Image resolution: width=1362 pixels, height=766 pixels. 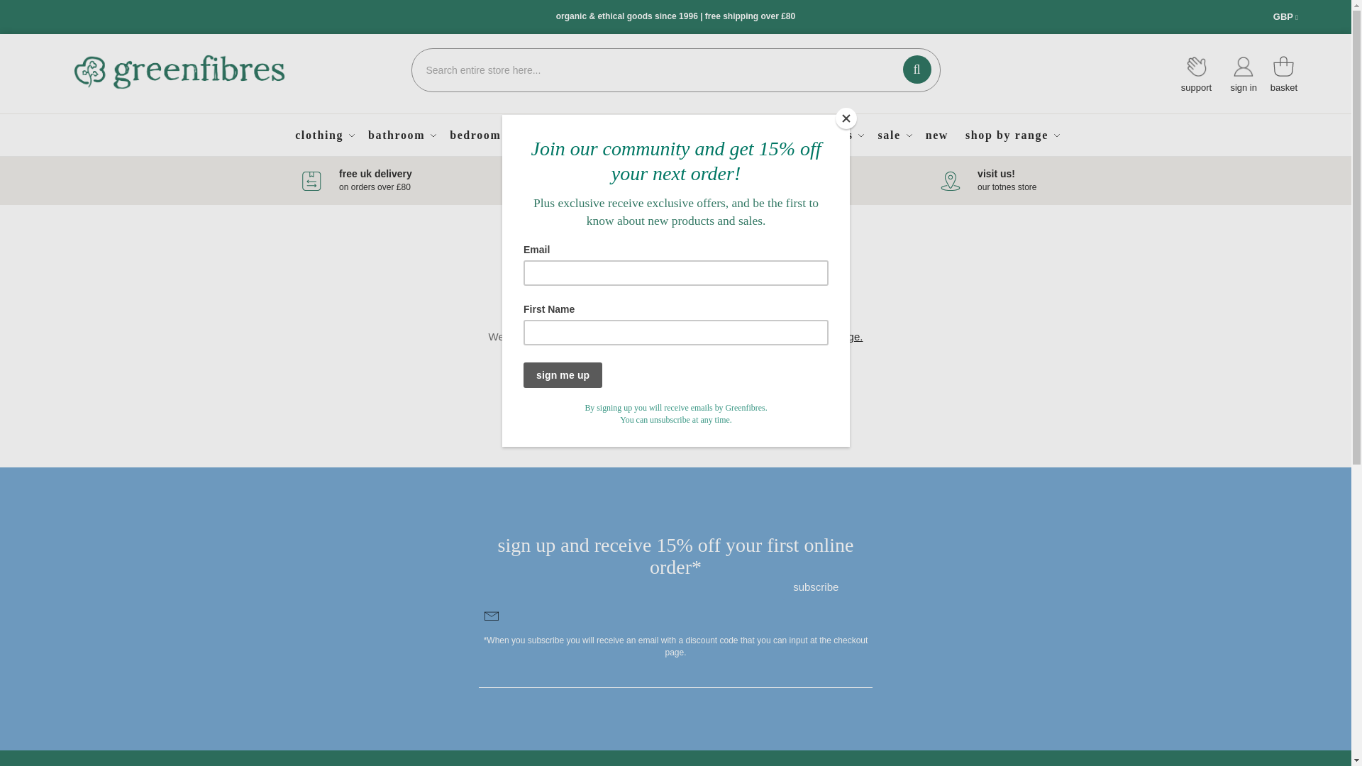 I want to click on sign in, so click(x=815, y=586).